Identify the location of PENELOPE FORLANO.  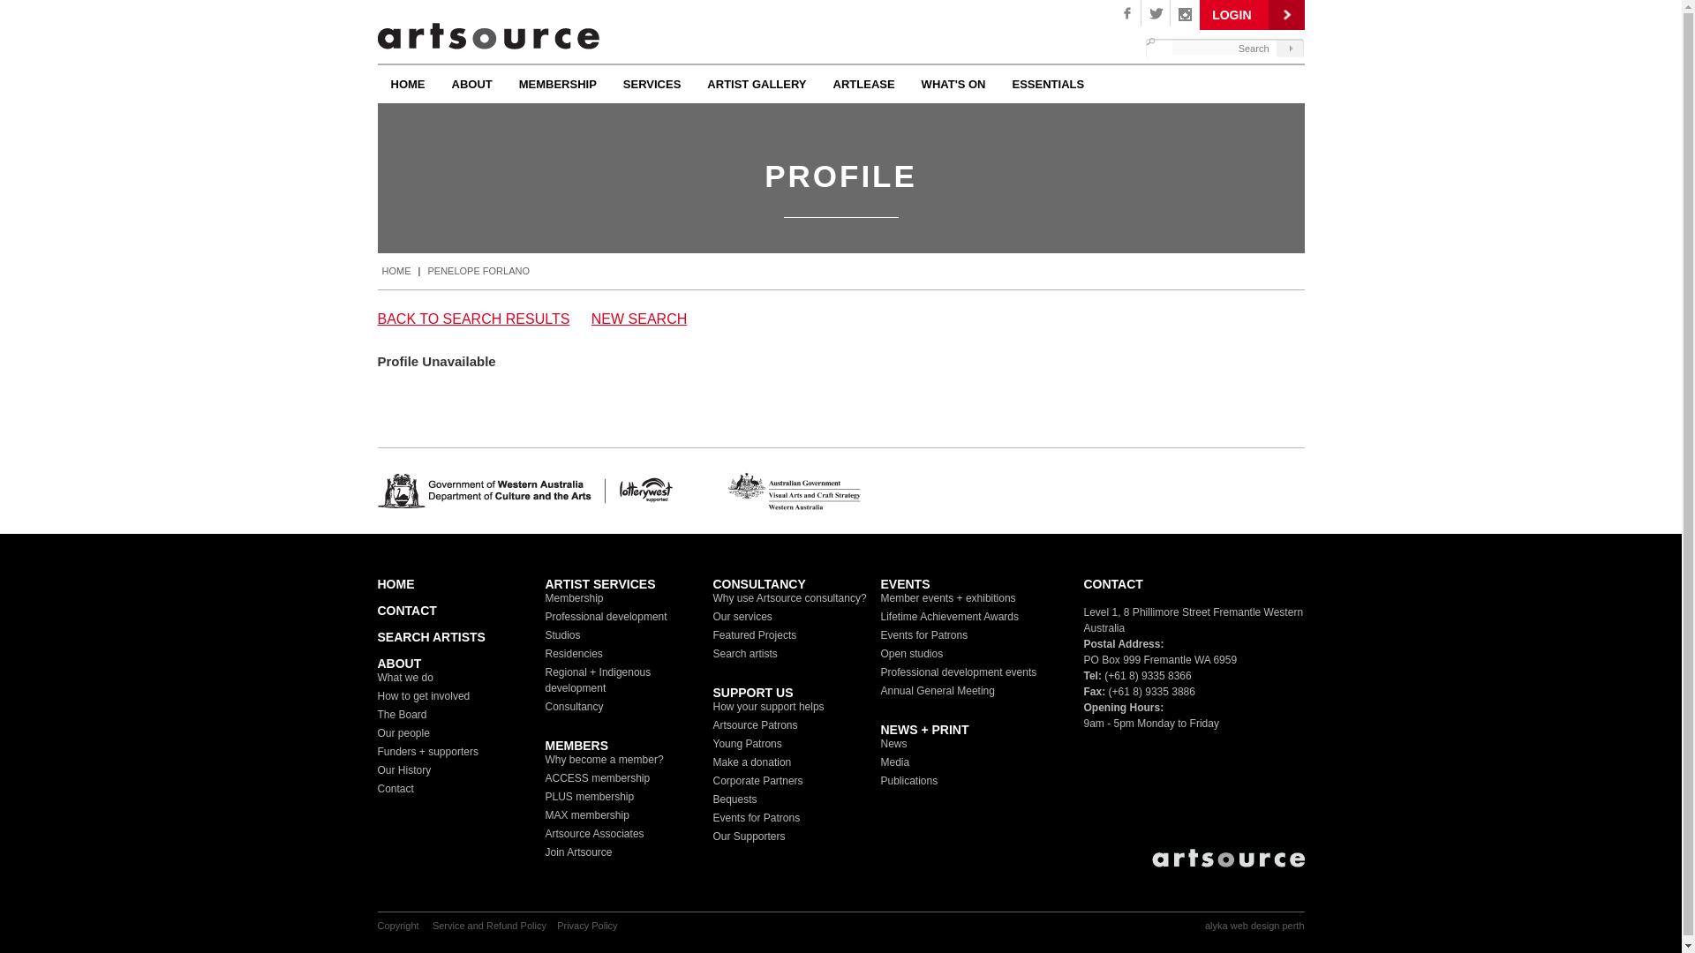
(478, 272).